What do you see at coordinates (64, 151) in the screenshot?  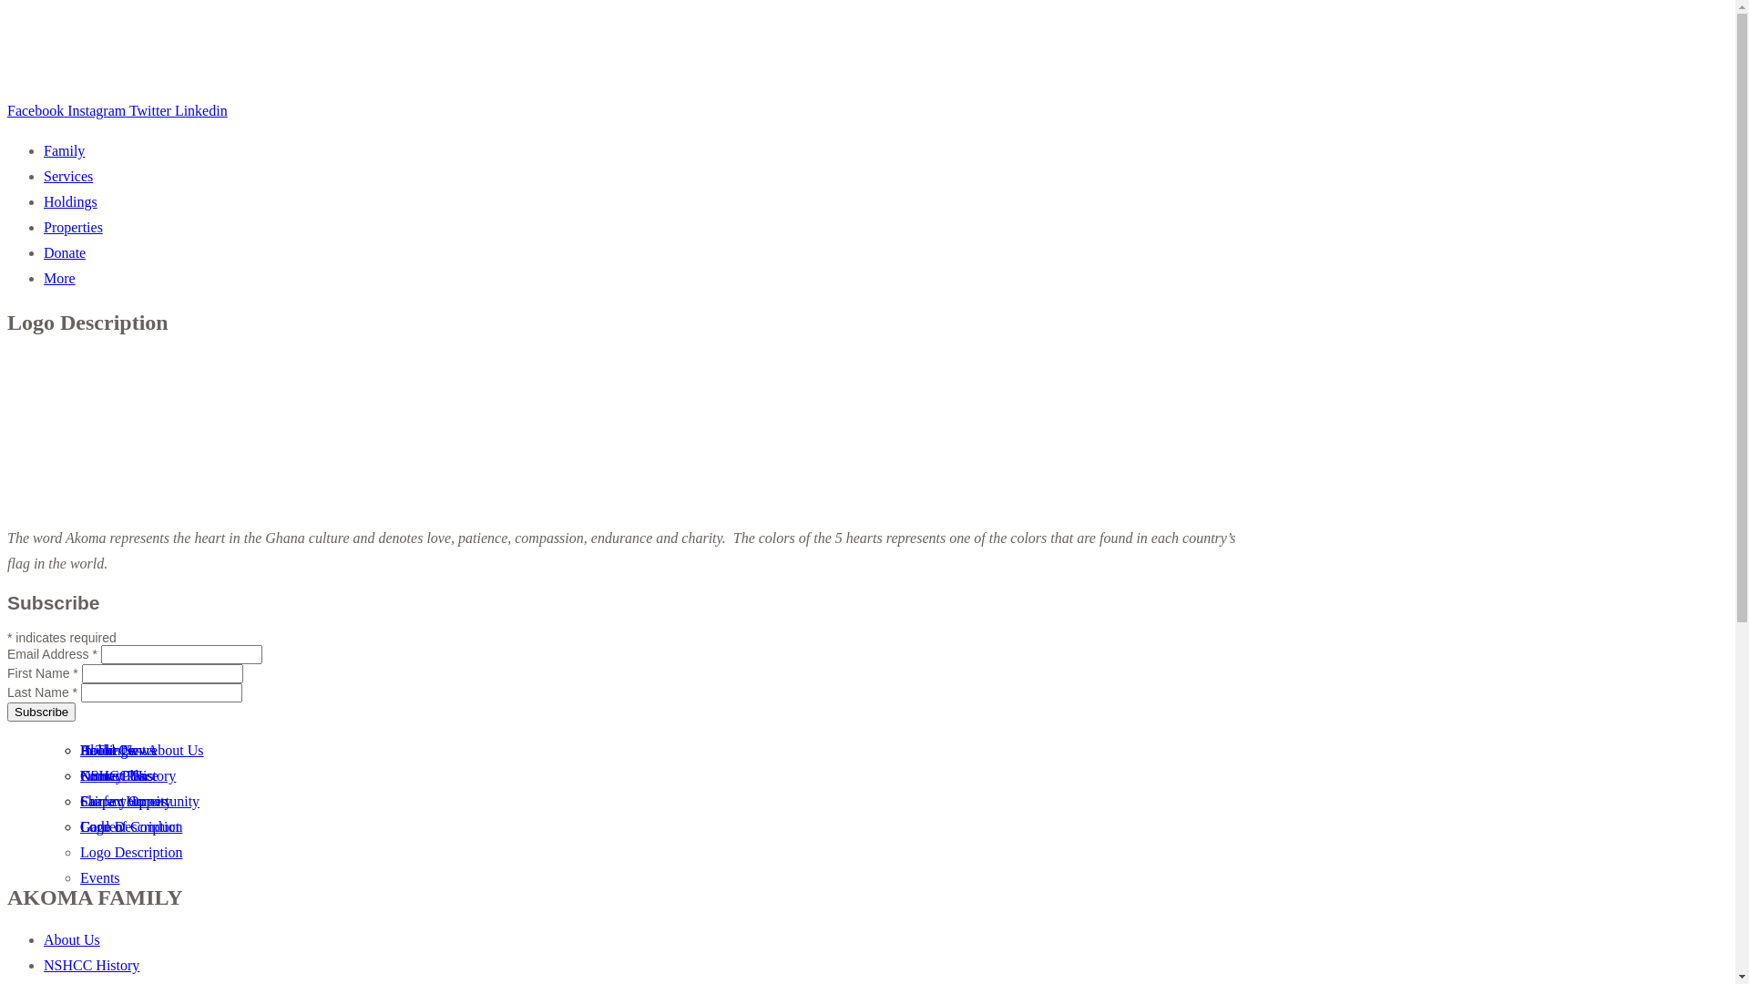 I see `Family` at bounding box center [64, 151].